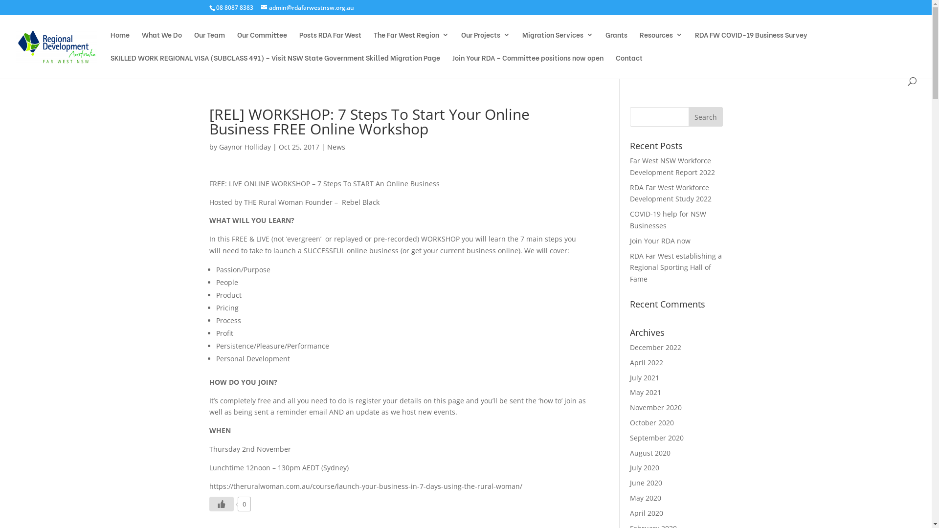 The height and width of the screenshot is (528, 939). What do you see at coordinates (647, 513) in the screenshot?
I see `April 2020` at bounding box center [647, 513].